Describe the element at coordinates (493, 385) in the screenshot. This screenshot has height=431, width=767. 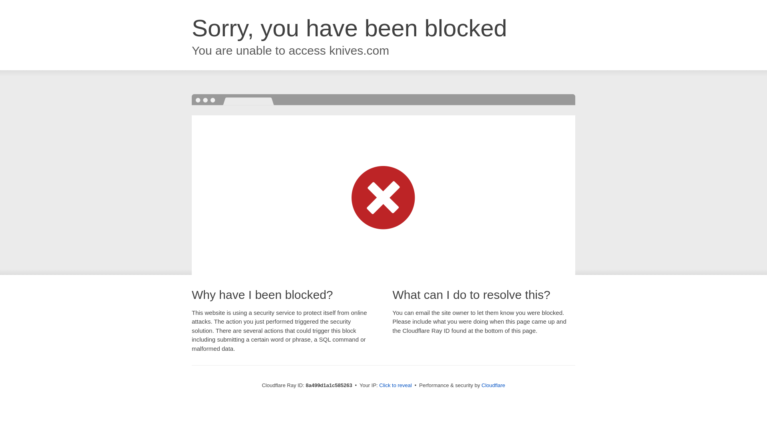
I see `Cloudflare` at that location.